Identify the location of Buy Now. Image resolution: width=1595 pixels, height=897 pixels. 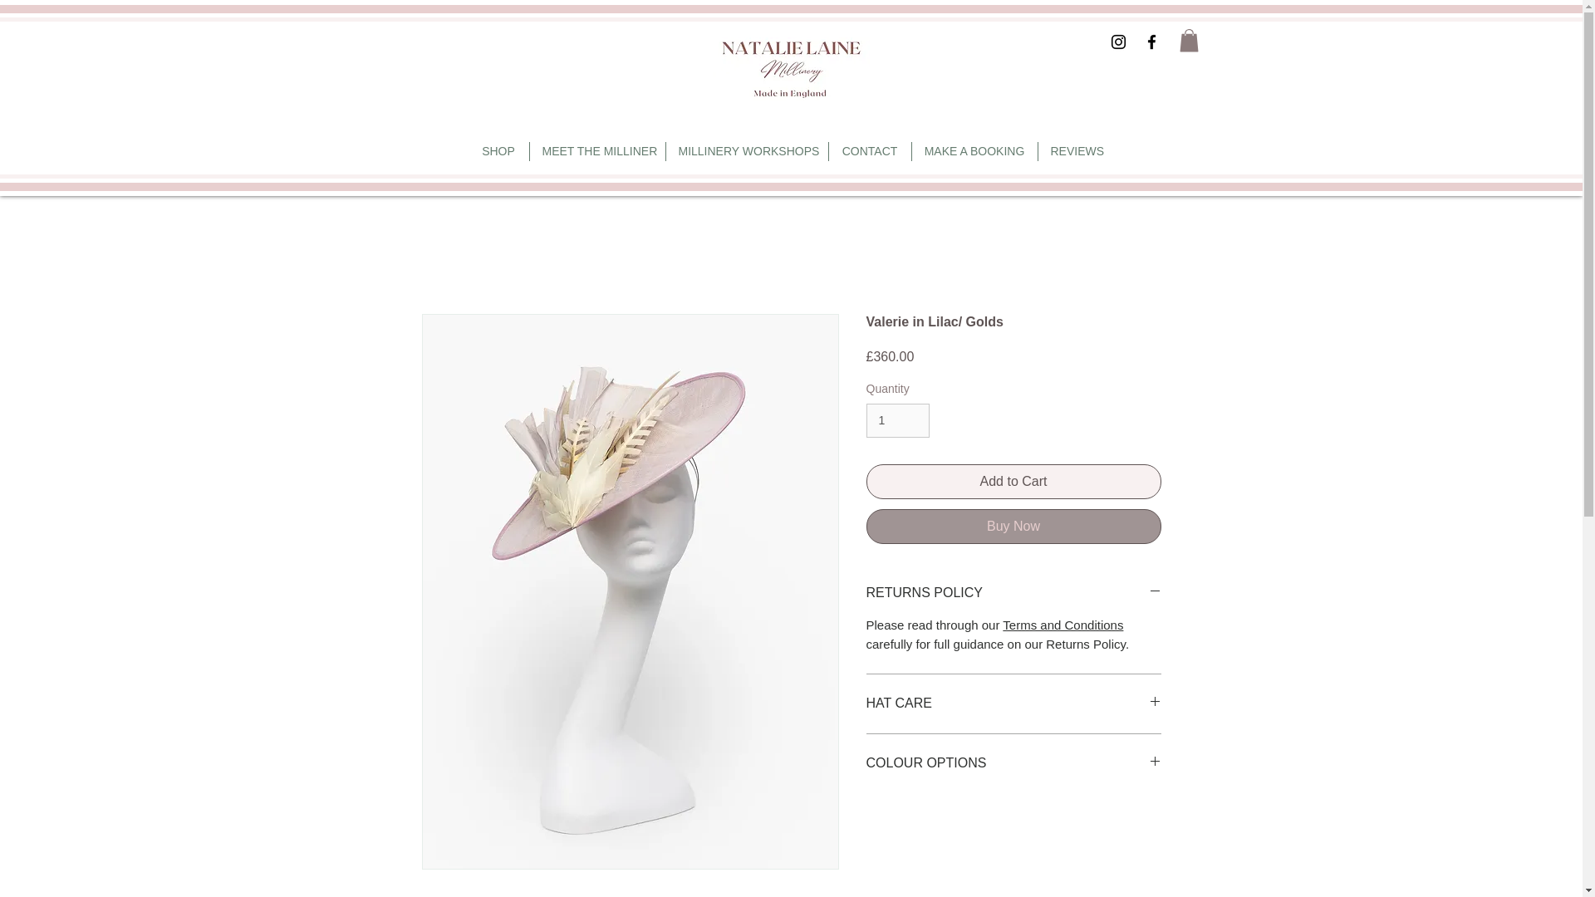
(1013, 527).